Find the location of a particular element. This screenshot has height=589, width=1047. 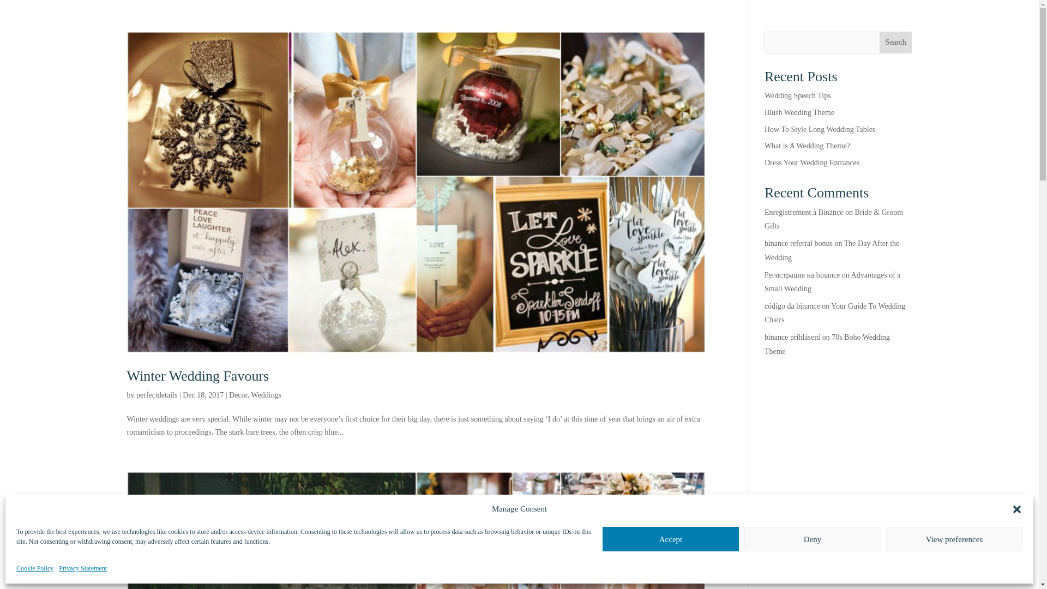

Weddings is located at coordinates (266, 395).